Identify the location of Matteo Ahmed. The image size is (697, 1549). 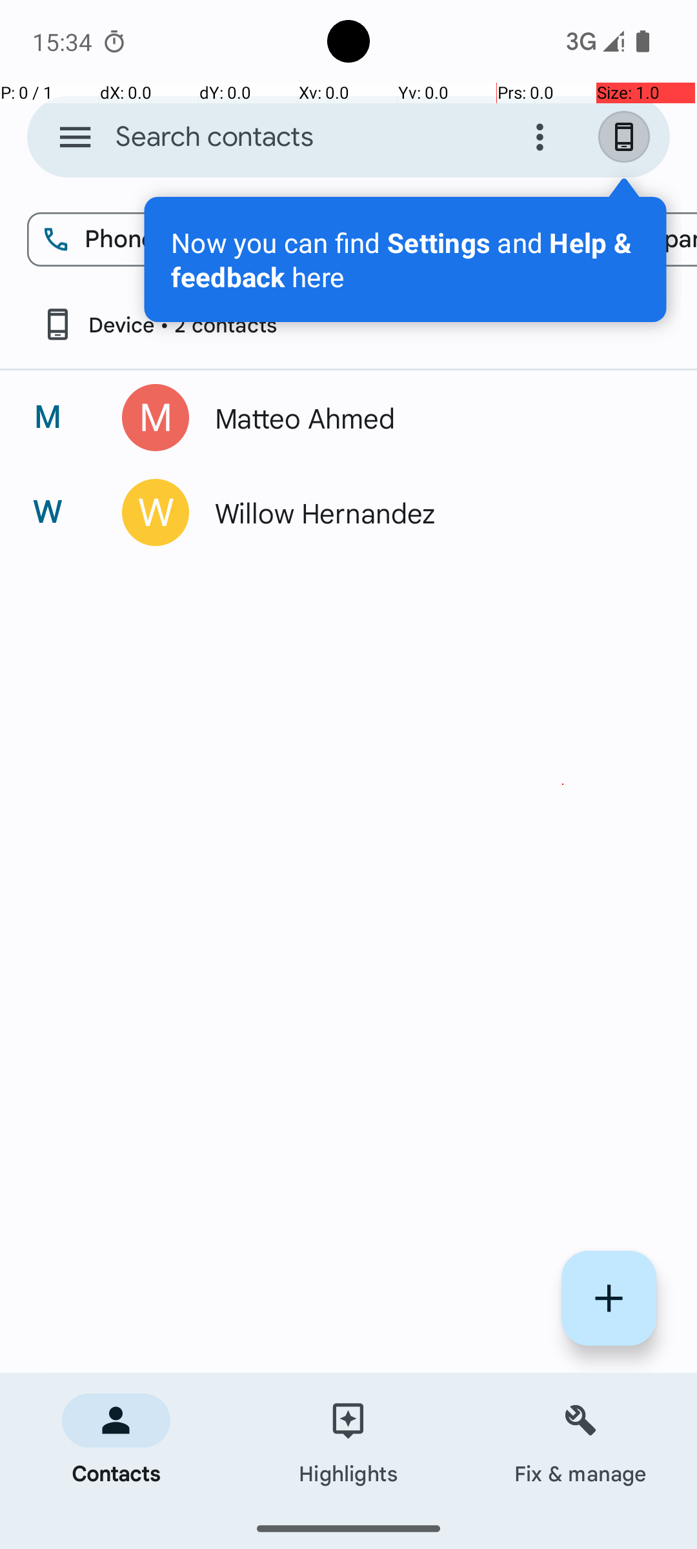
(429, 418).